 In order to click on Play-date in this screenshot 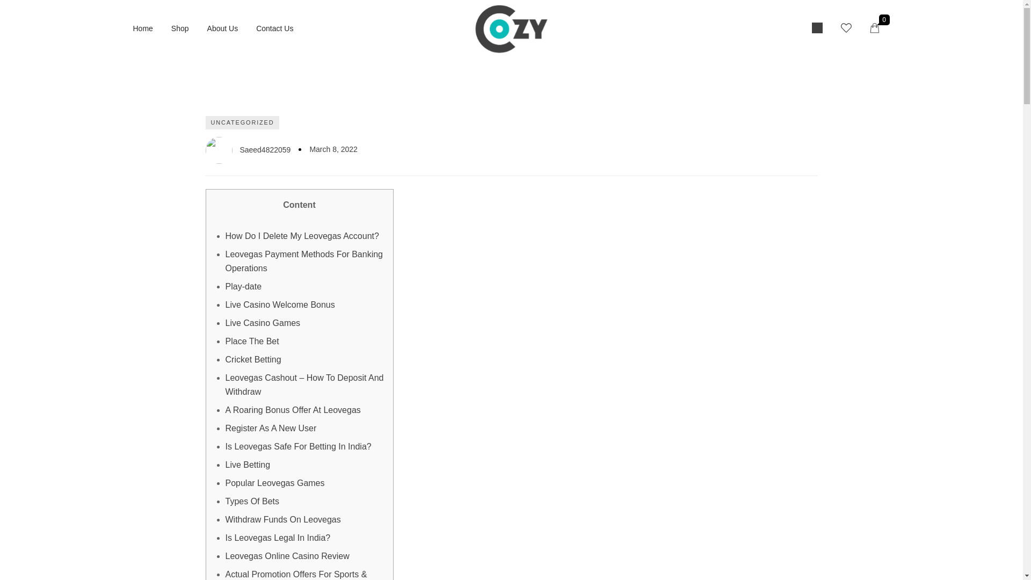, I will do `click(244, 286)`.